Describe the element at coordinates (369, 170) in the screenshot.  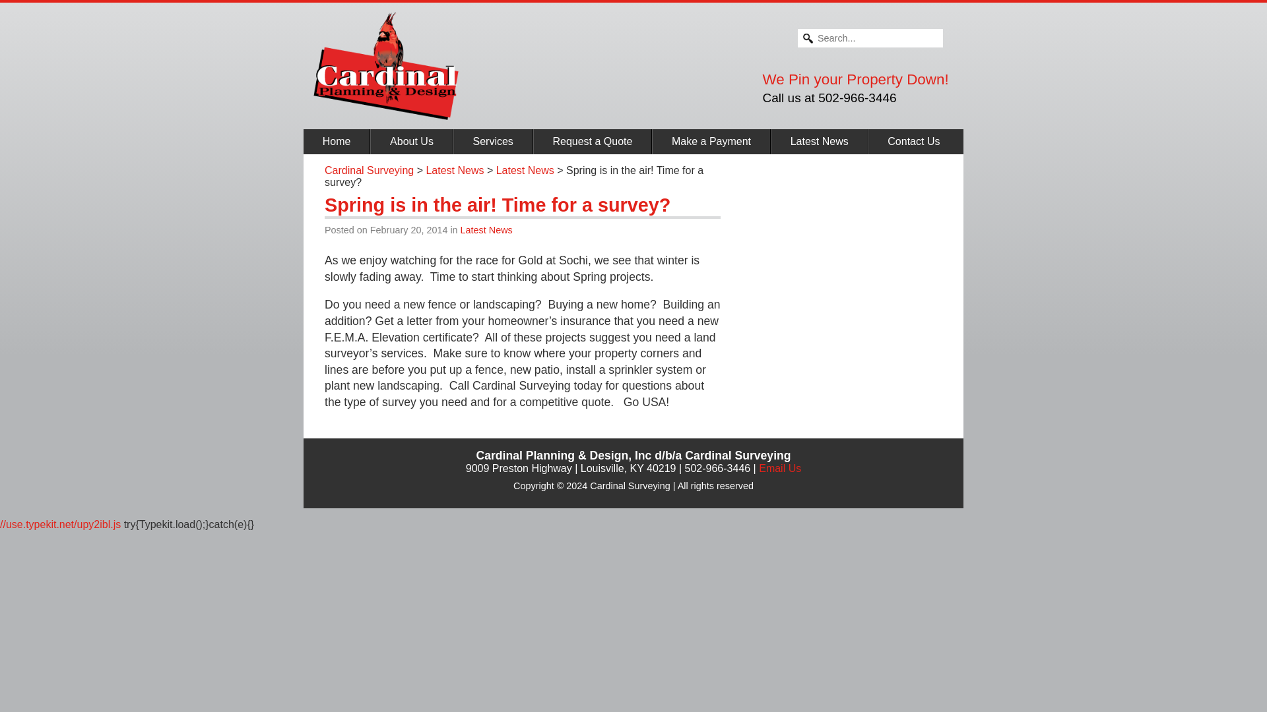
I see `Go to Cardinal Surveying.` at that location.